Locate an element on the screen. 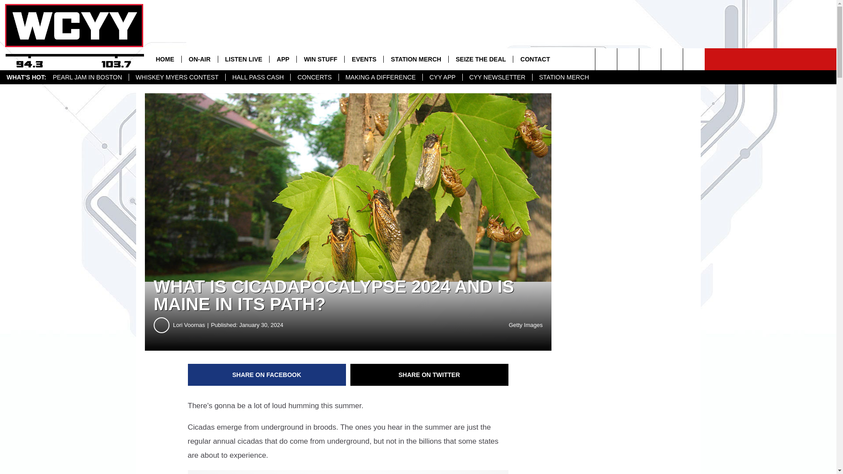 This screenshot has height=474, width=843. HOME is located at coordinates (165, 59).